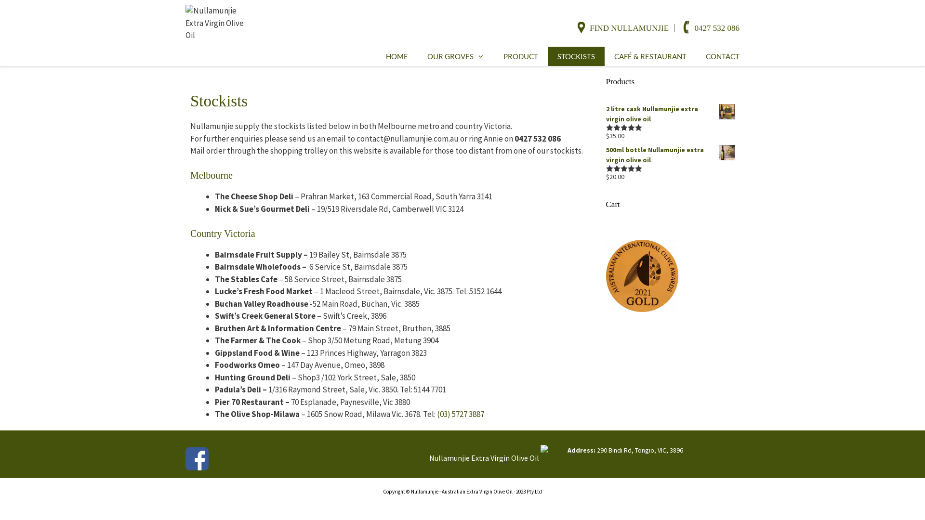  I want to click on 0427 532 086, so click(717, 28).